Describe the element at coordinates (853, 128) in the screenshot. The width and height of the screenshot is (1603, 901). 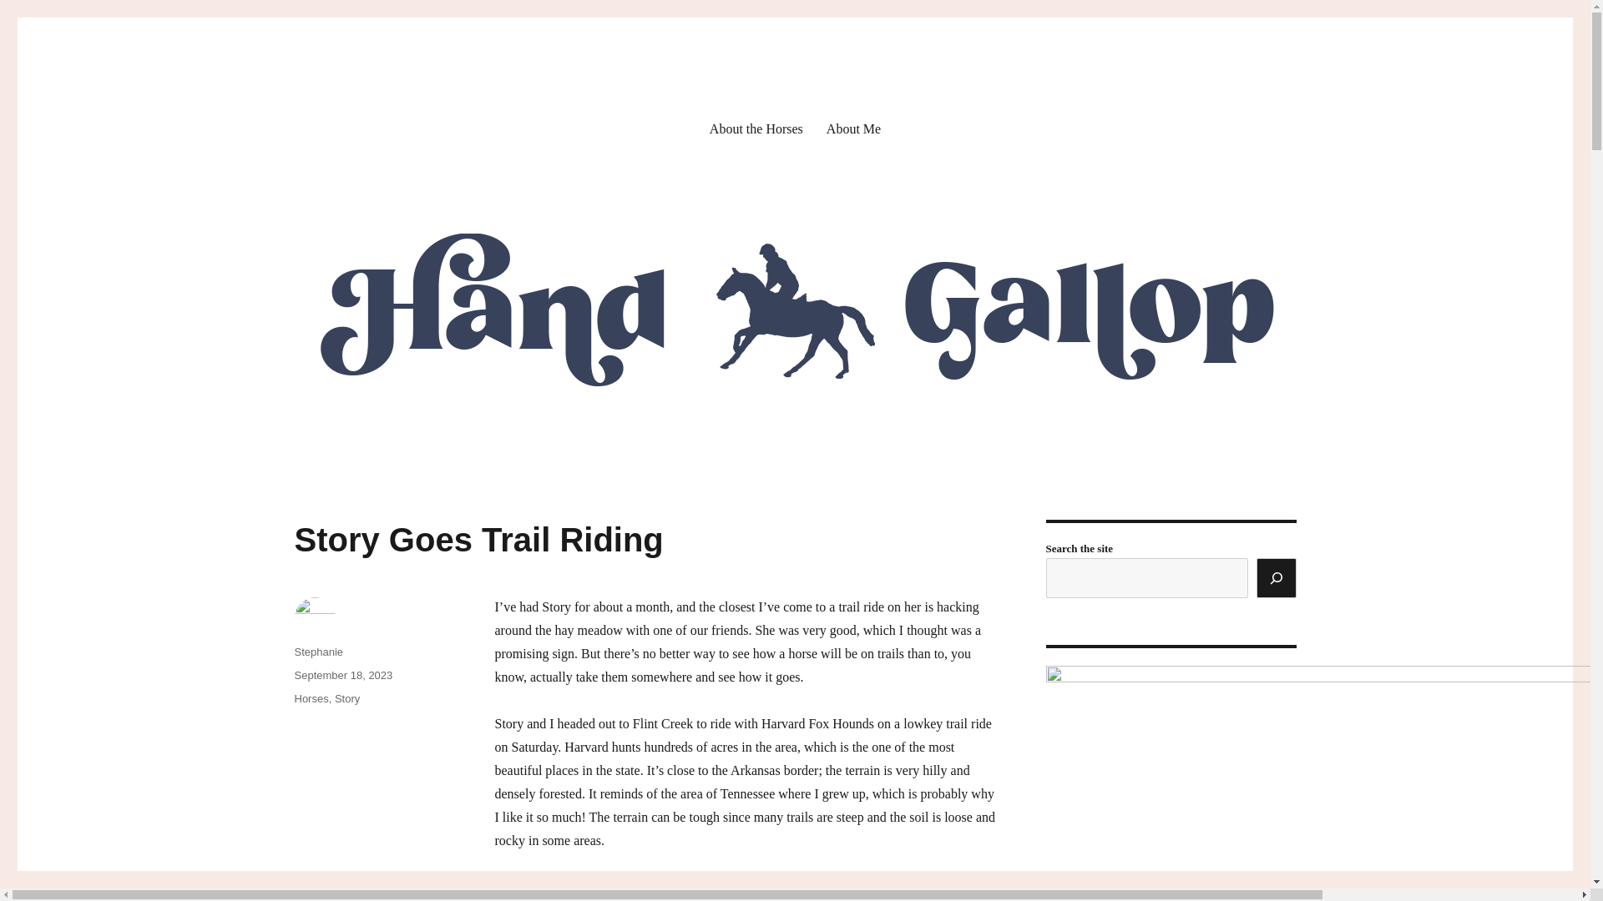
I see `About Me` at that location.